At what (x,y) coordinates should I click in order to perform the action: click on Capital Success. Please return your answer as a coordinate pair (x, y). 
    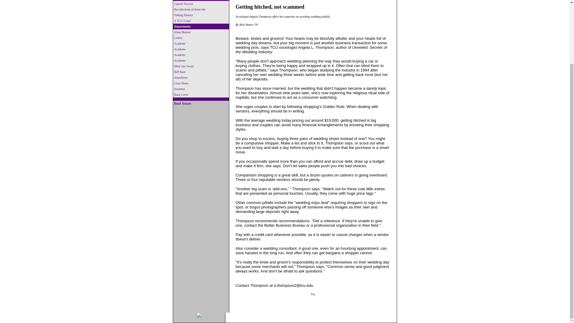
    Looking at the image, I should click on (183, 4).